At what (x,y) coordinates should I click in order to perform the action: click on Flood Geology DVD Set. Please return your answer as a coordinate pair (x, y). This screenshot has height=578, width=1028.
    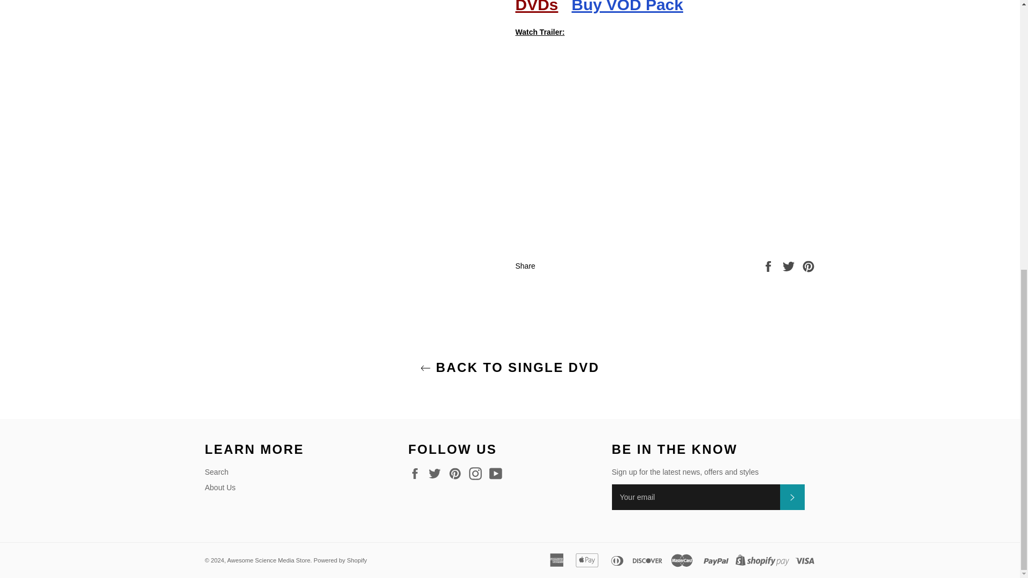
    Looking at the image, I should click on (653, 6).